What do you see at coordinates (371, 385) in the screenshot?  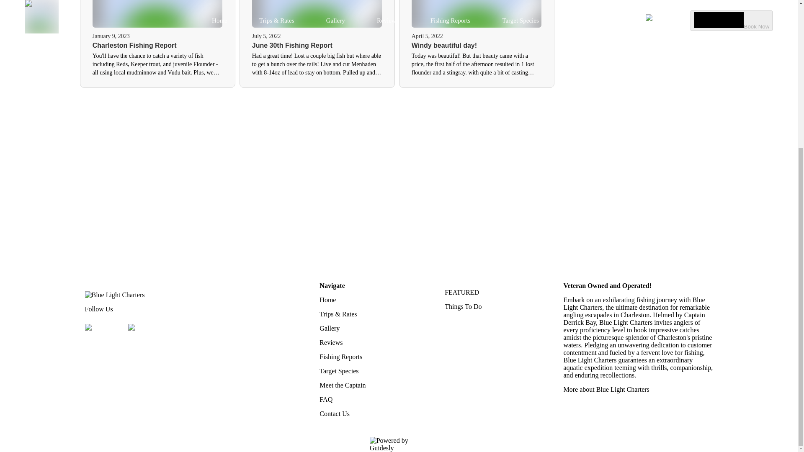 I see `Meet the Captain` at bounding box center [371, 385].